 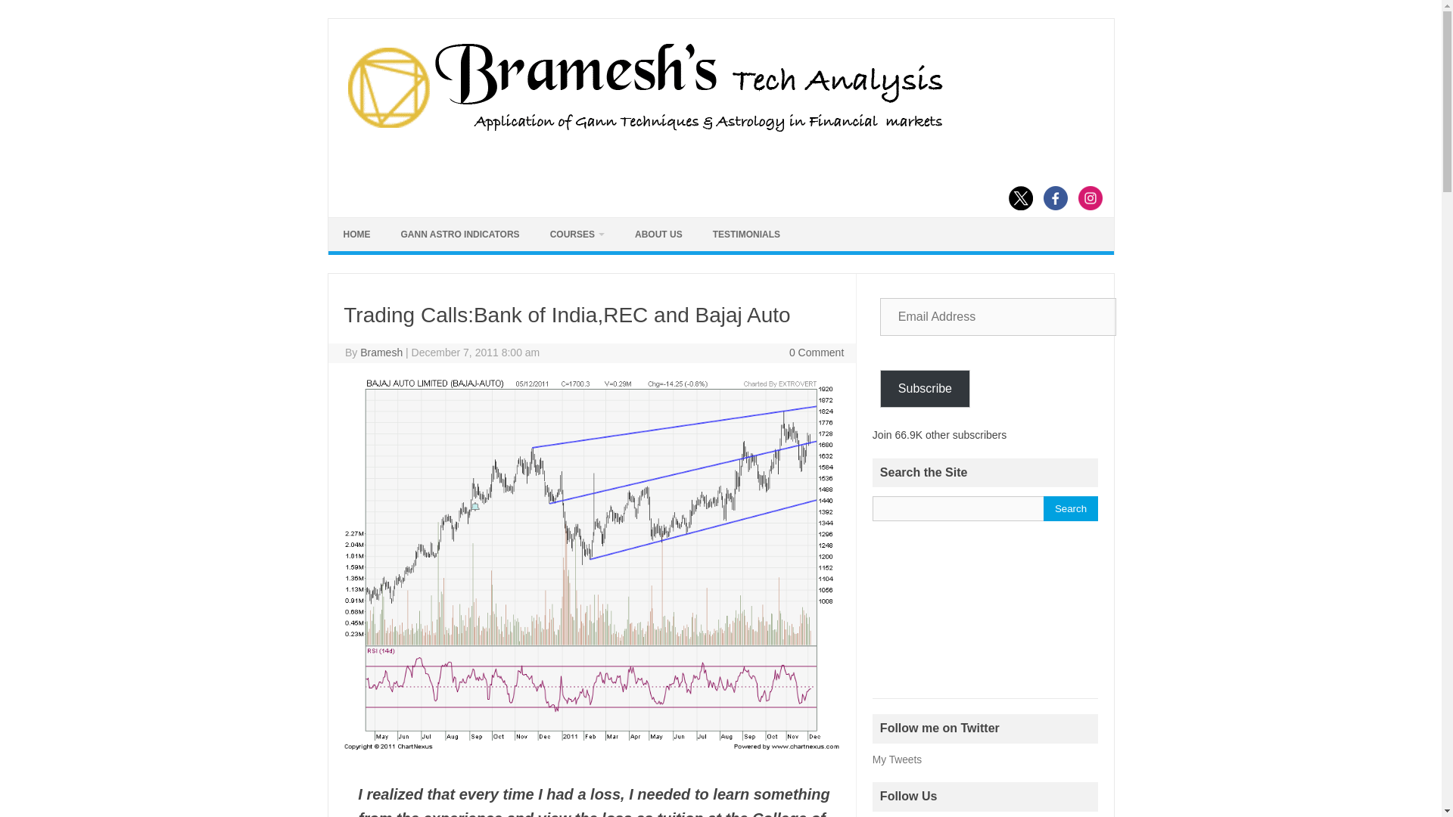 I want to click on ABOUT US, so click(x=658, y=235).